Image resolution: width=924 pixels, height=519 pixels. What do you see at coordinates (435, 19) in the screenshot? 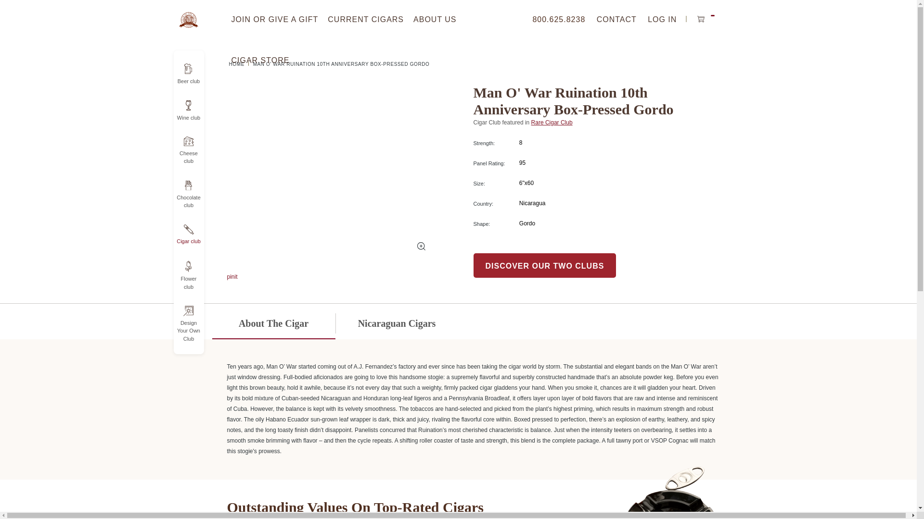
I see `ABOUT US` at bounding box center [435, 19].